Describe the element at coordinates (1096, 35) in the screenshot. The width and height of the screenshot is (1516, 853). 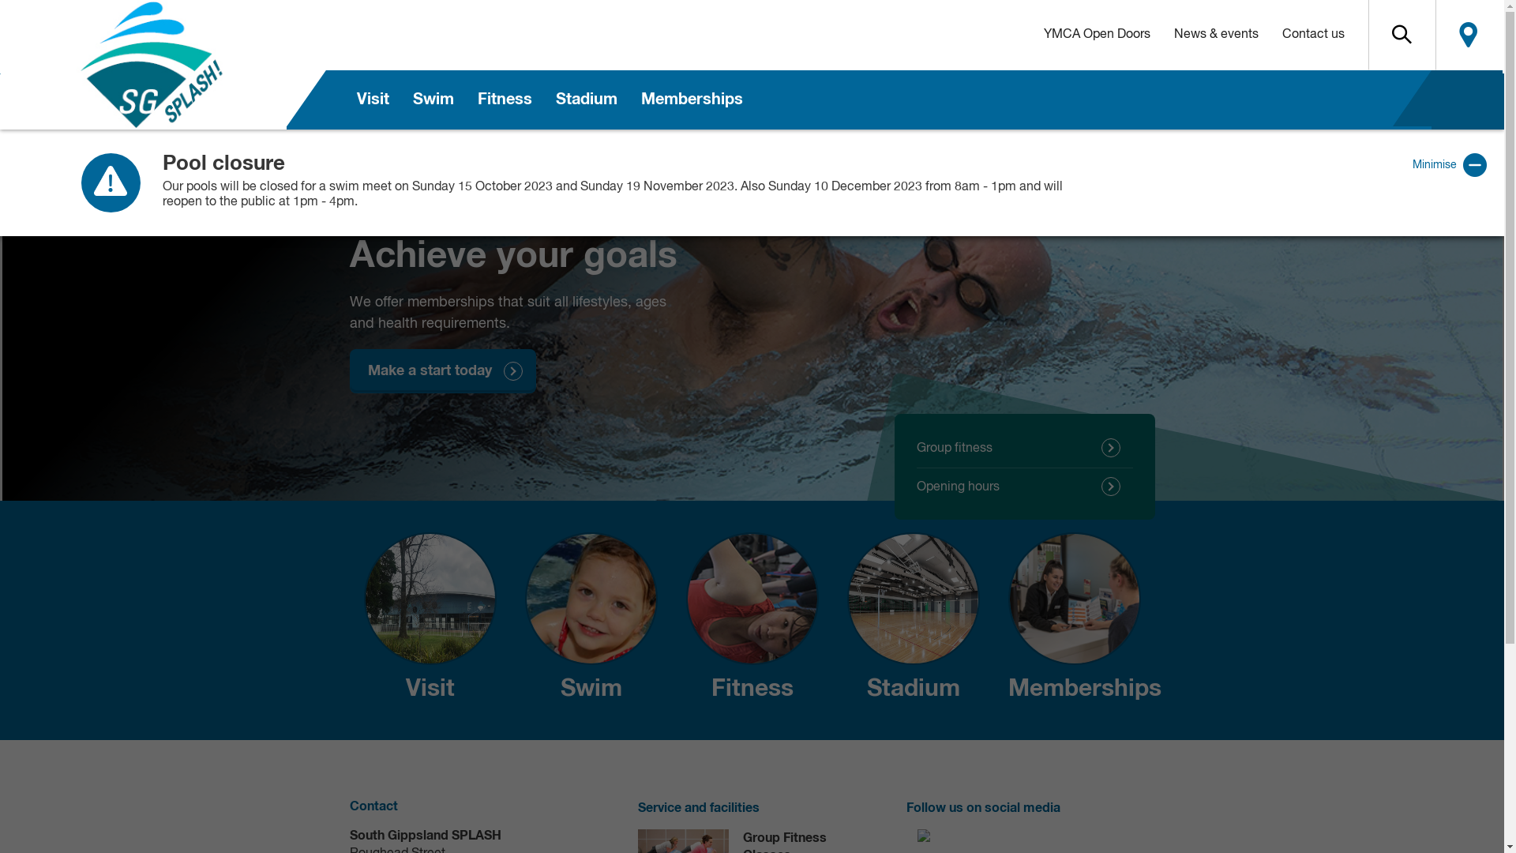
I see `YMCA Open Doors` at that location.